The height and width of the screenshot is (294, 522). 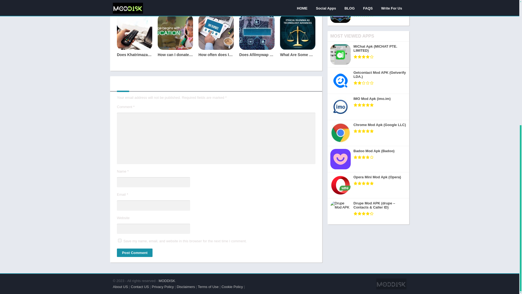 I want to click on yes, so click(x=120, y=240).